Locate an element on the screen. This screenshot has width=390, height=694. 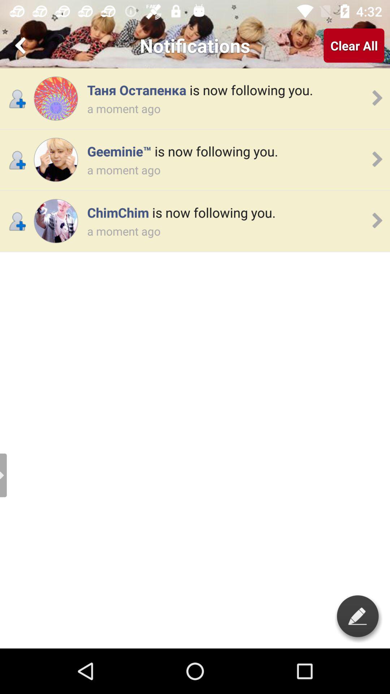
see profile is located at coordinates (56, 160).